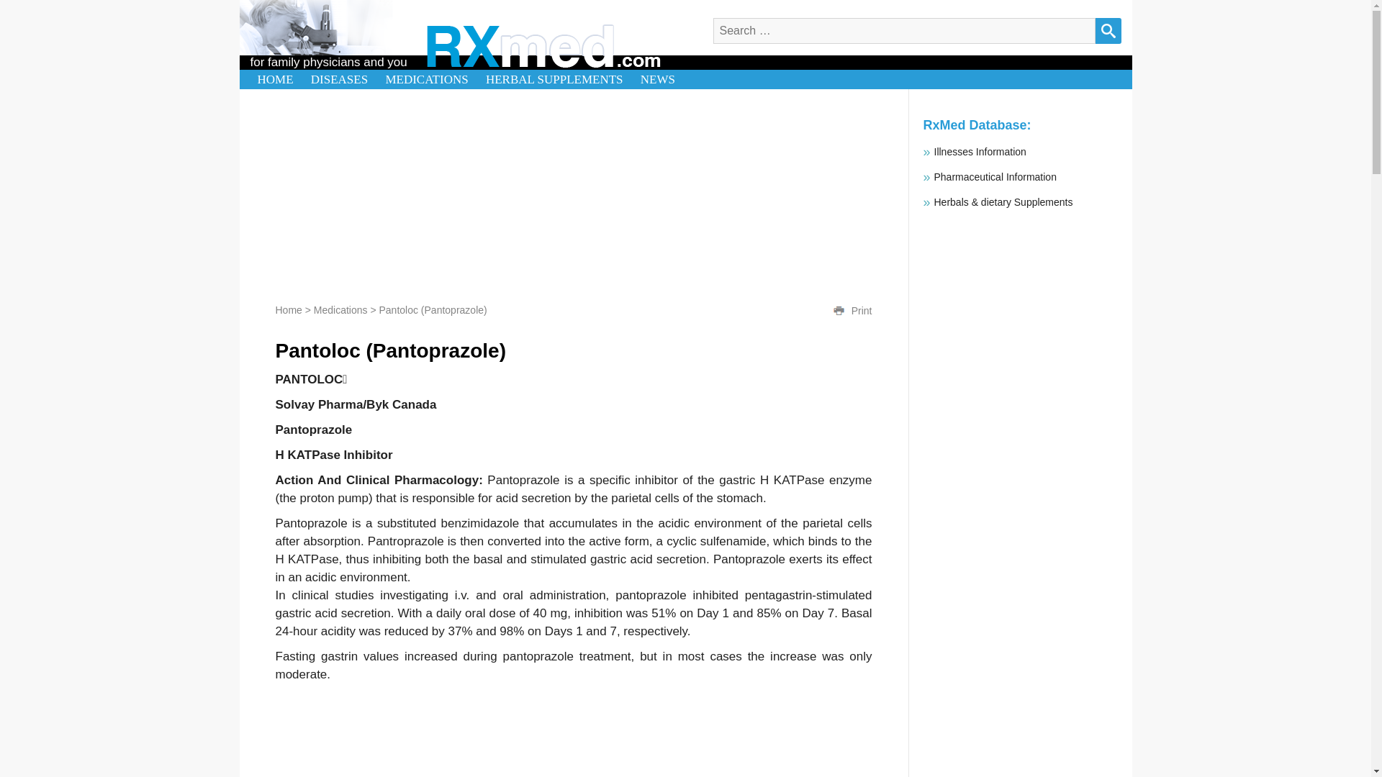 This screenshot has height=777, width=1382. I want to click on DISEASES, so click(339, 79).